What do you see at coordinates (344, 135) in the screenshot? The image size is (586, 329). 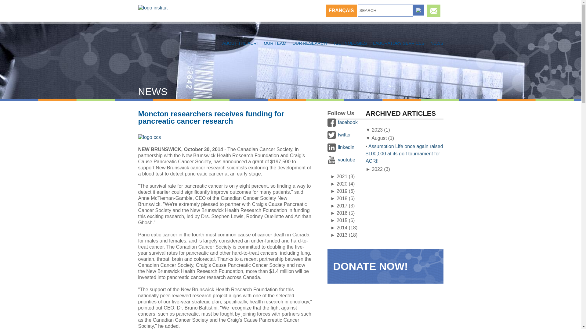 I see `twitter` at bounding box center [344, 135].